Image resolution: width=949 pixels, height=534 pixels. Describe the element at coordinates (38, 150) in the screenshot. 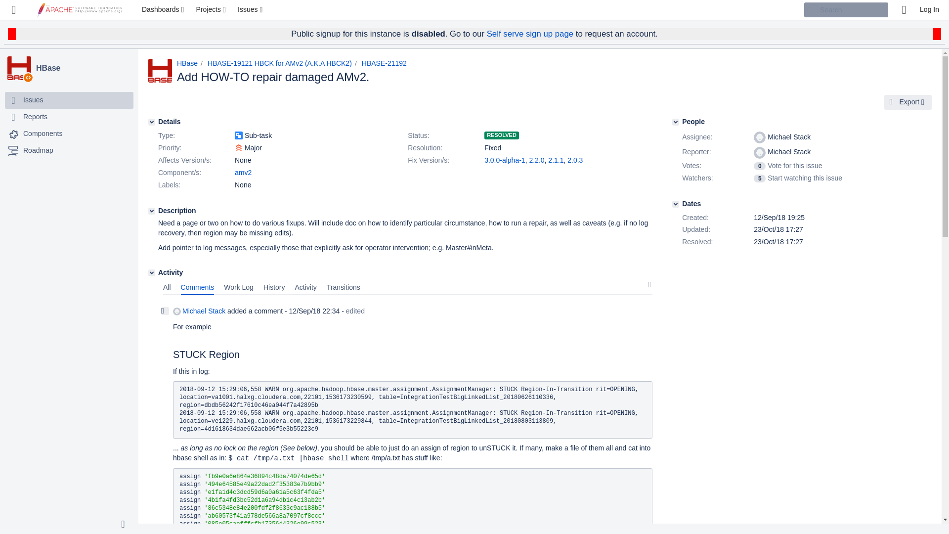

I see `Roadmap` at that location.